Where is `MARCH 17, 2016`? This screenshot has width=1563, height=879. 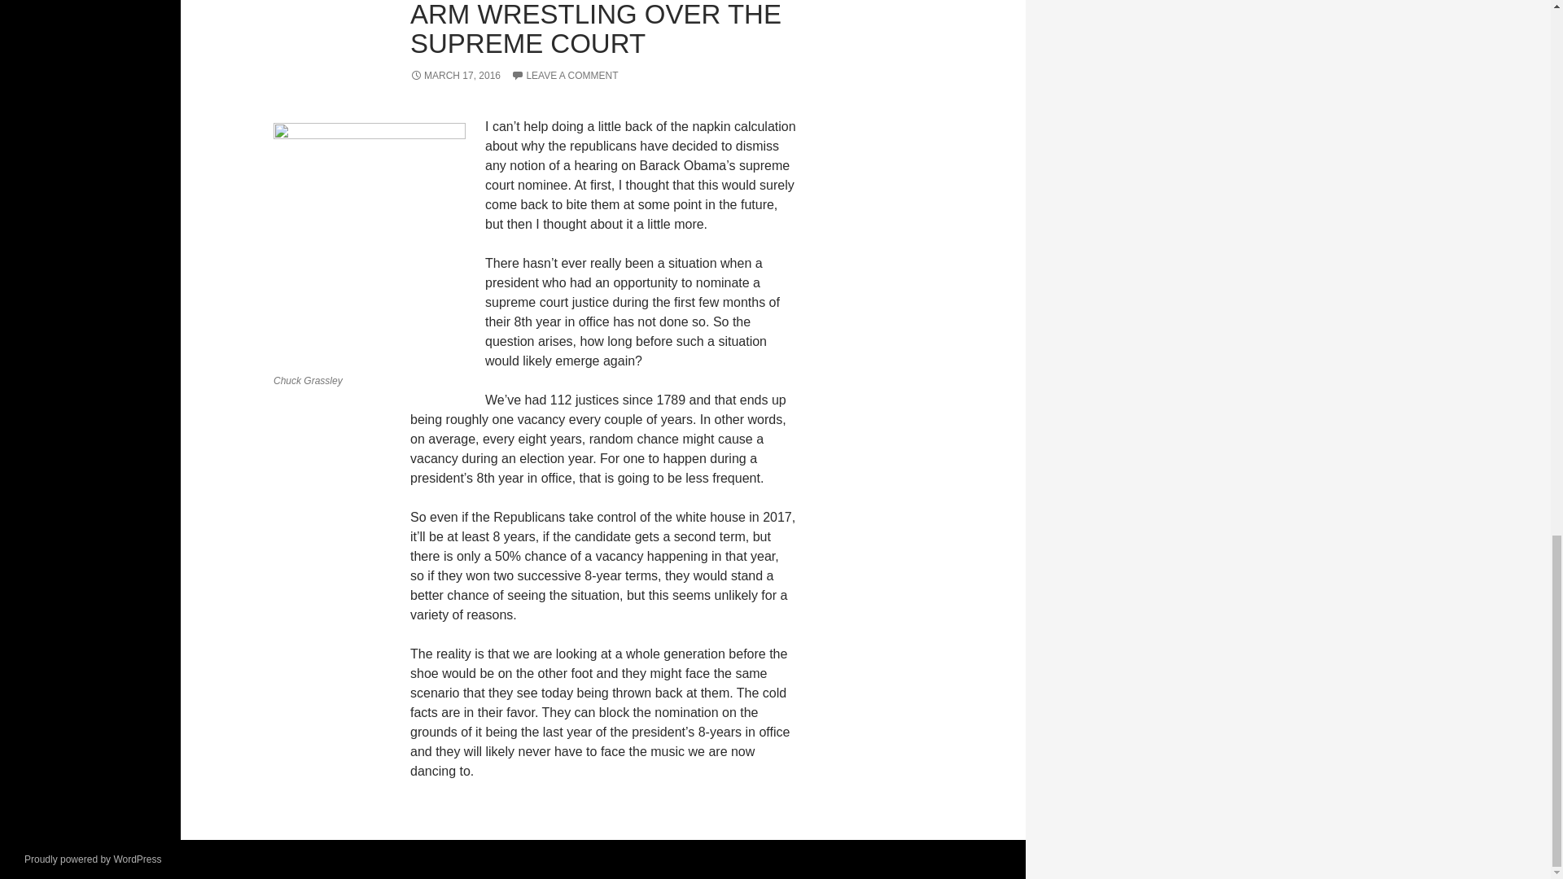 MARCH 17, 2016 is located at coordinates (454, 76).